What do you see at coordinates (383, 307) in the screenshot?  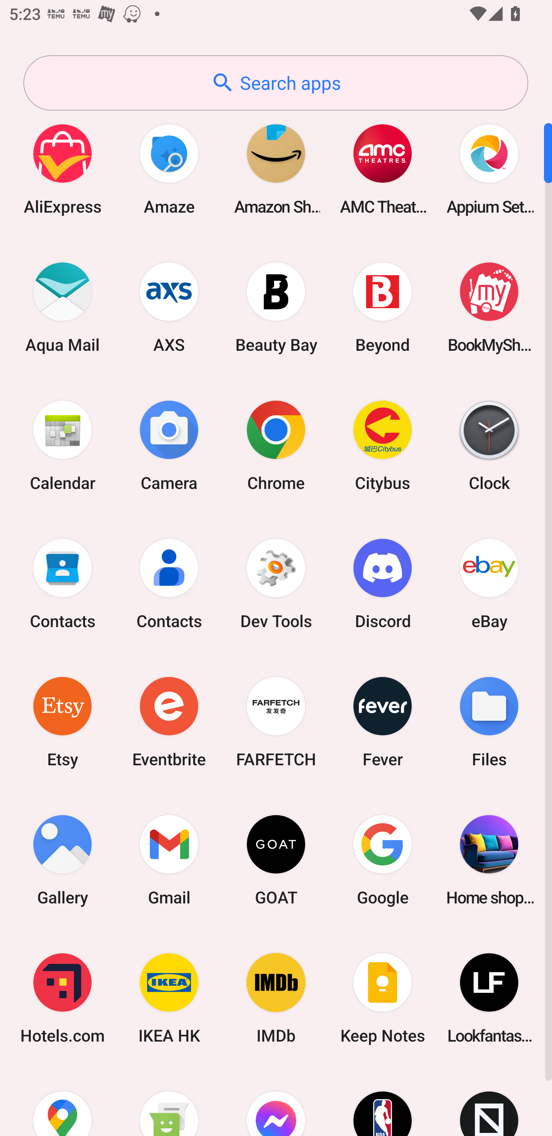 I see `Beyond` at bounding box center [383, 307].